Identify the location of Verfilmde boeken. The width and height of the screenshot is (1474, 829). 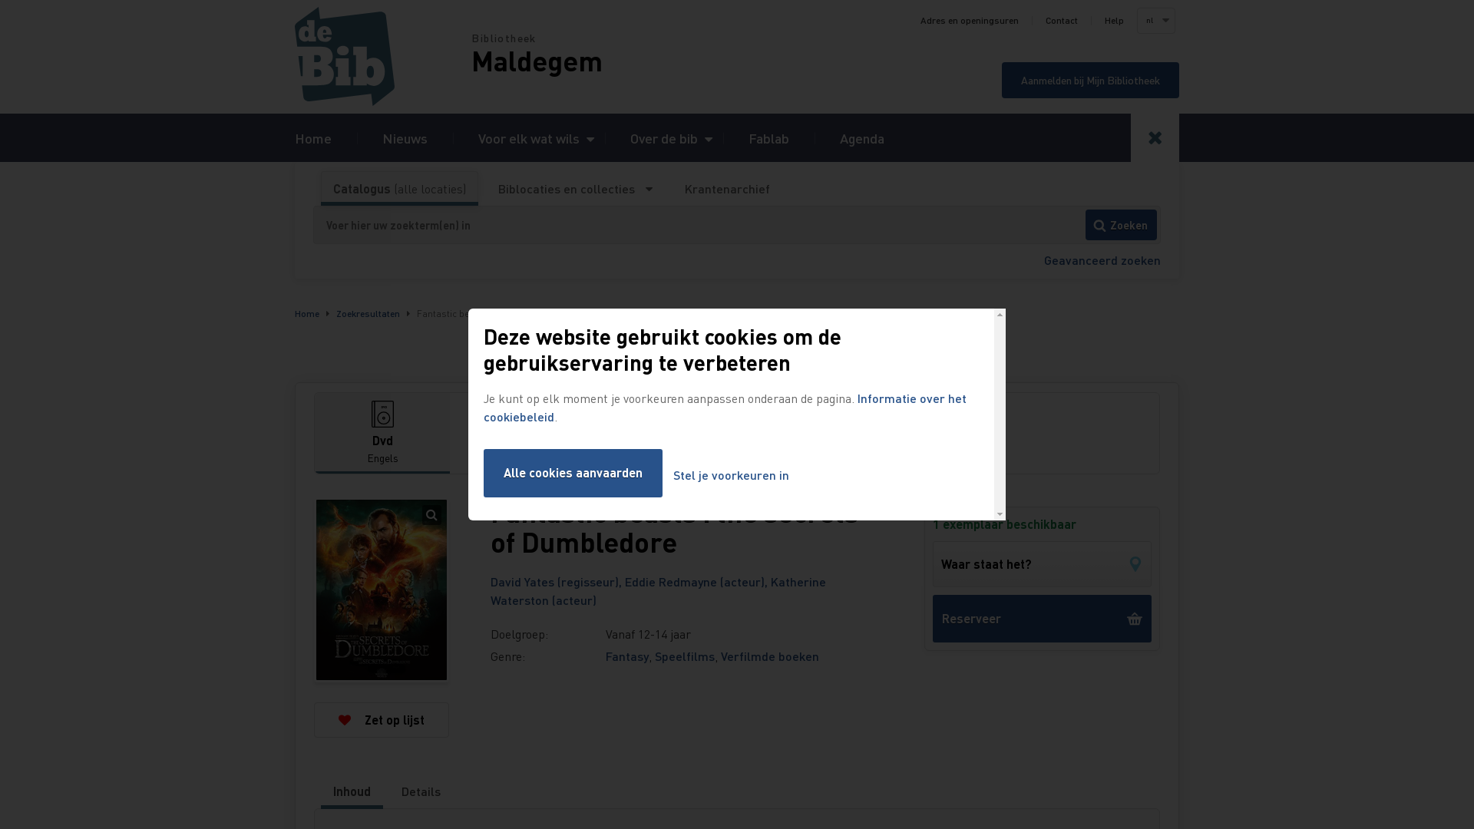
(770, 656).